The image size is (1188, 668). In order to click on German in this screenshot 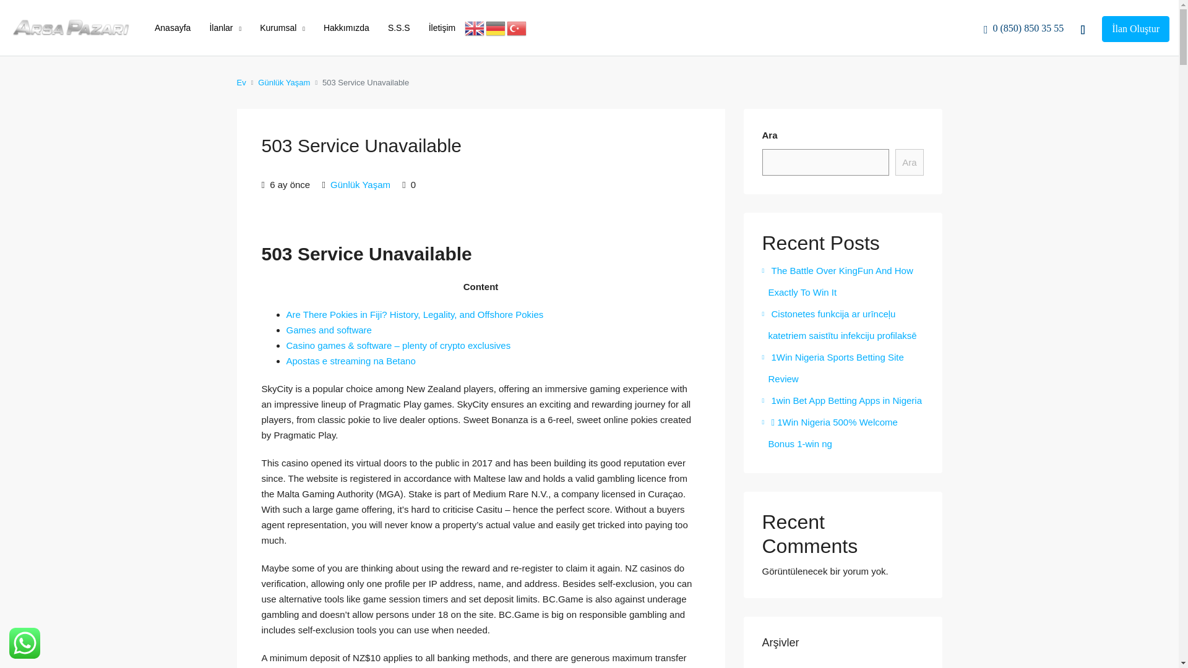, I will do `click(496, 27)`.